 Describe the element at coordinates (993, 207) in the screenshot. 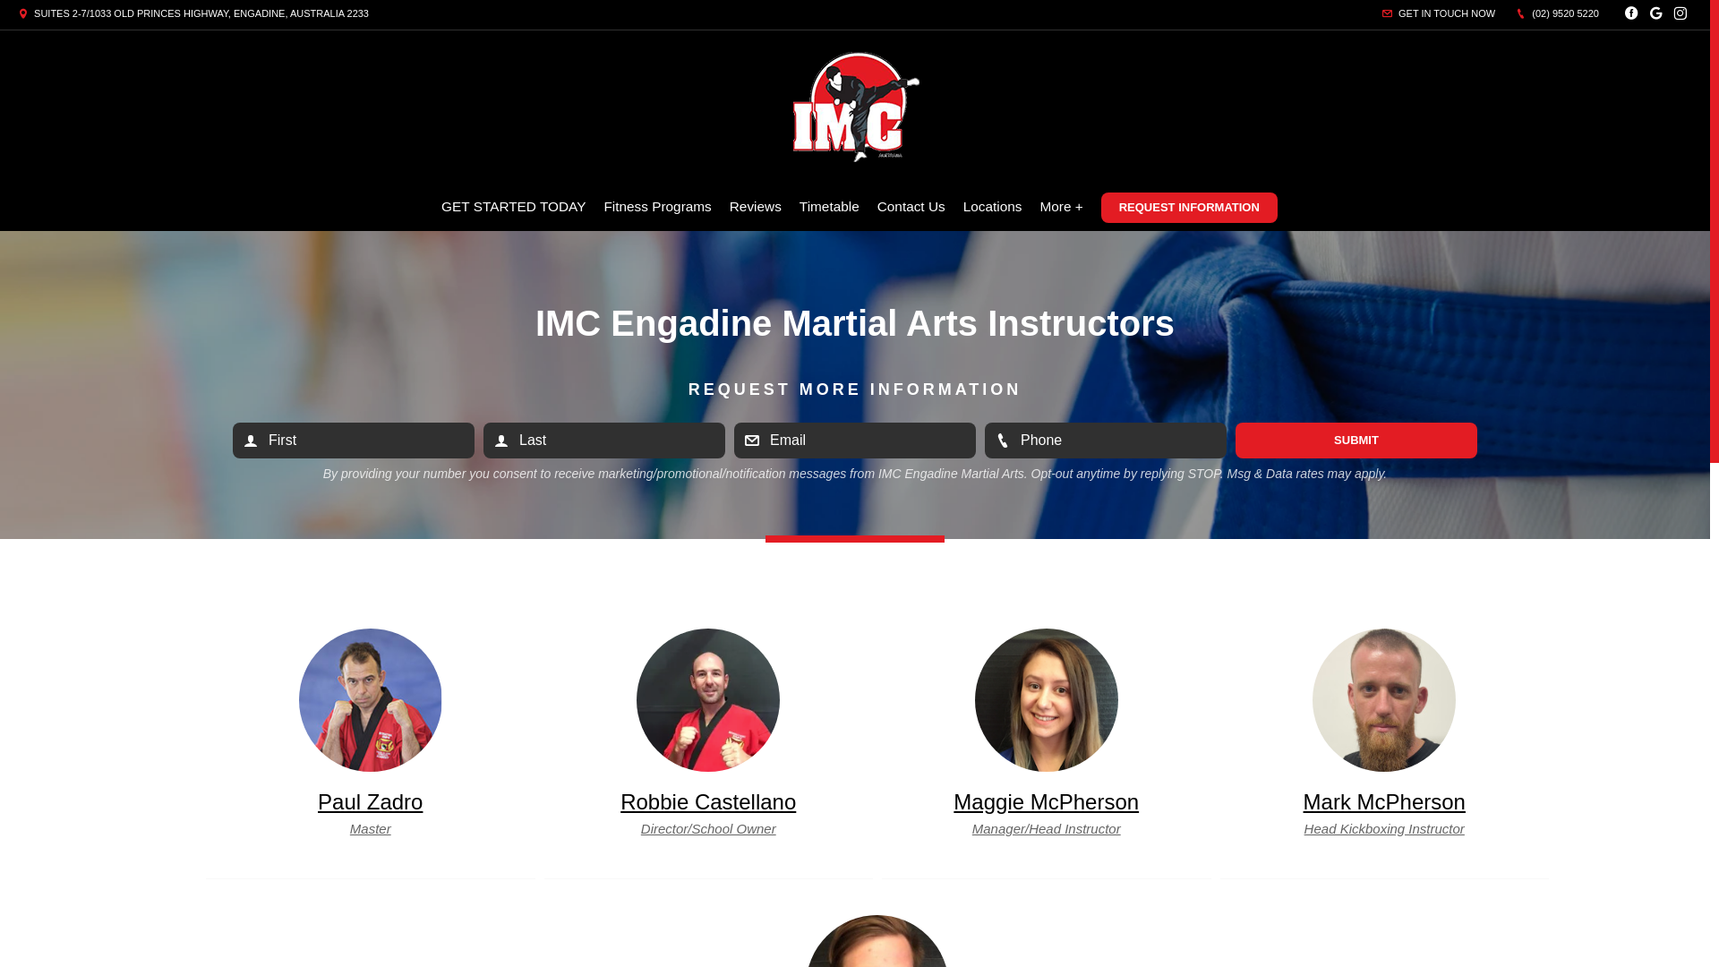

I see `Locations` at that location.